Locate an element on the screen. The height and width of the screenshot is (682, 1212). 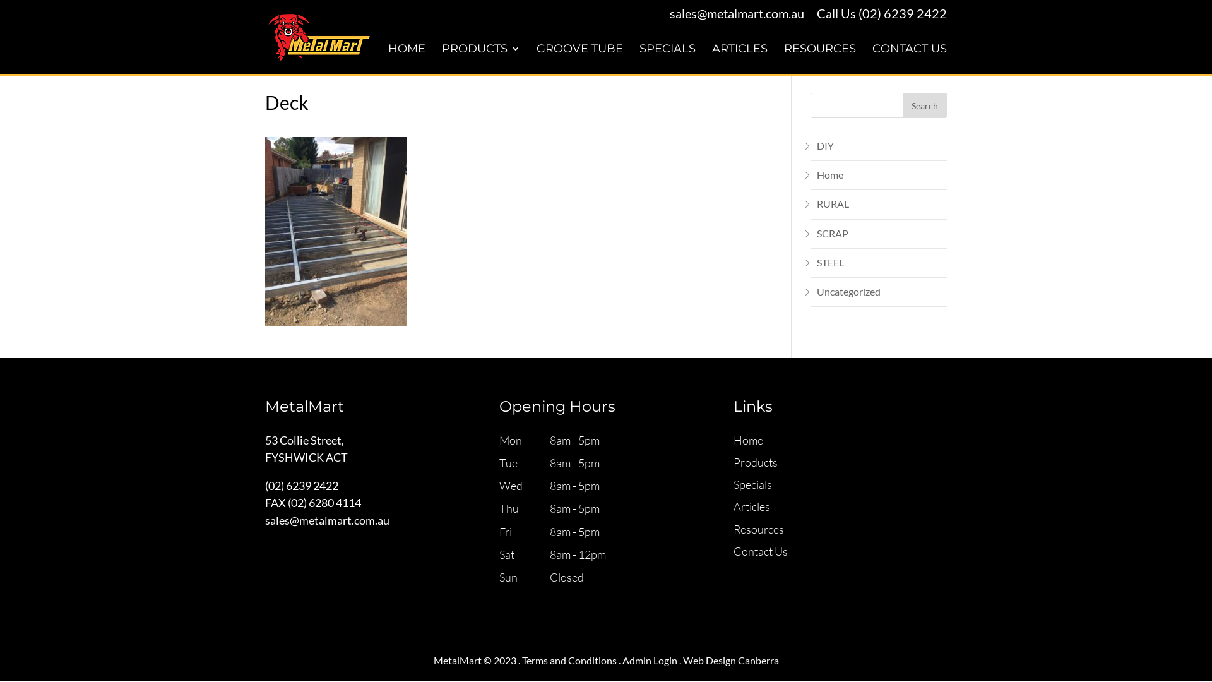
SPECIALS is located at coordinates (668, 59).